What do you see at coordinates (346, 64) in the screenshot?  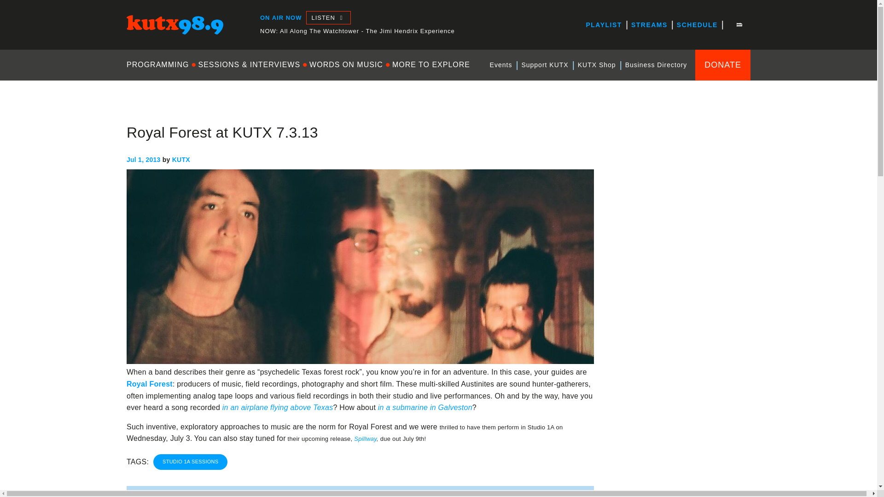 I see `WORDS ON MUSIC` at bounding box center [346, 64].